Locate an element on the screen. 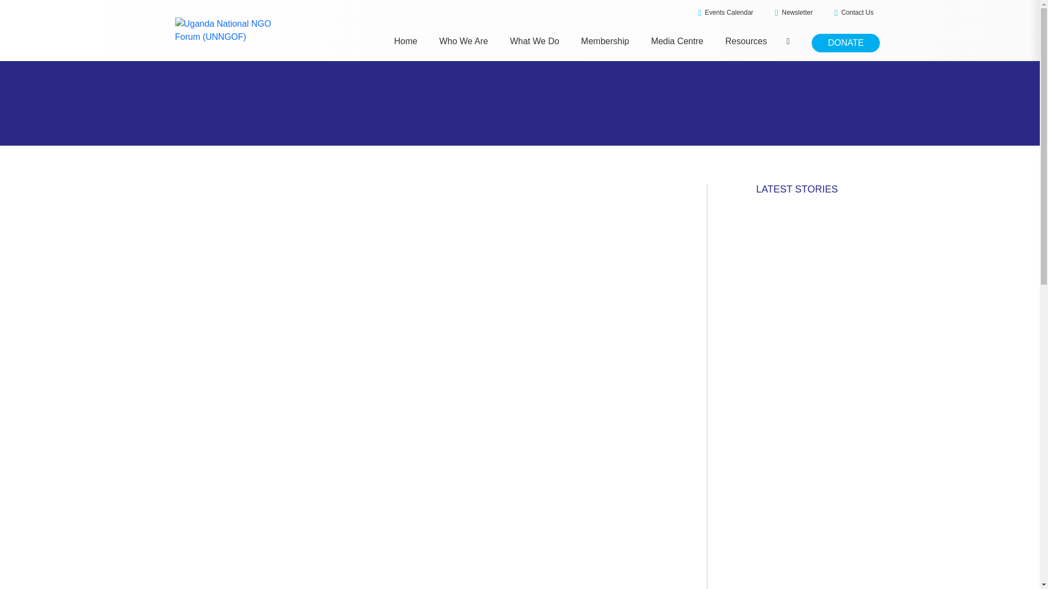 This screenshot has width=1048, height=589. Contact Us is located at coordinates (854, 13).